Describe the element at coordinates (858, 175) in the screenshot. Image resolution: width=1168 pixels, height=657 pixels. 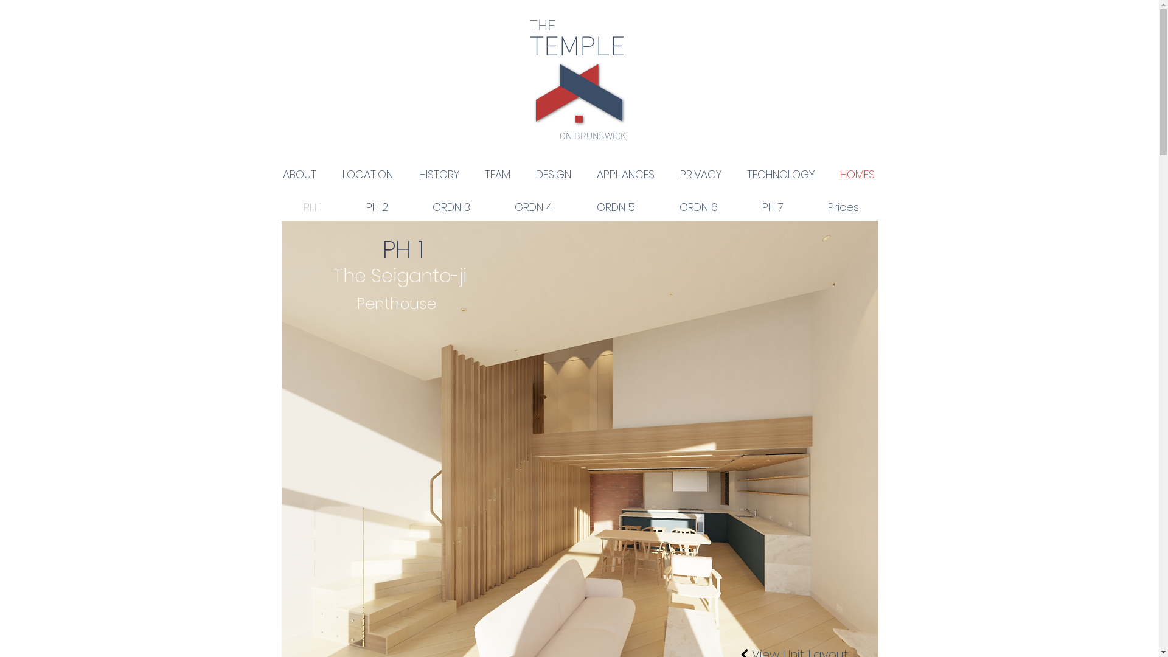
I see `HOMES` at that location.